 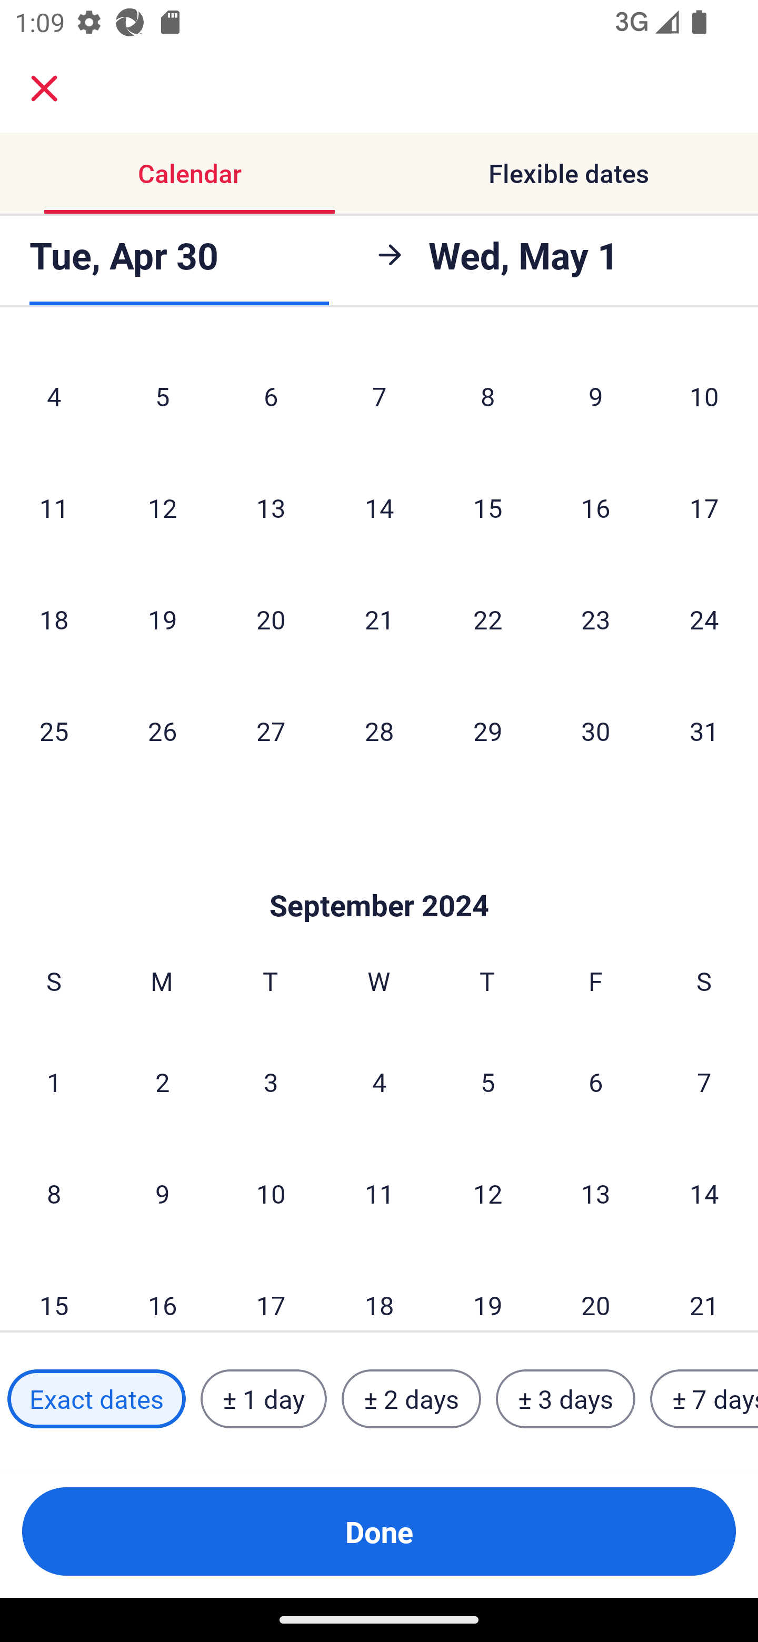 What do you see at coordinates (379, 395) in the screenshot?
I see `7 Wednesday, August 7, 2024` at bounding box center [379, 395].